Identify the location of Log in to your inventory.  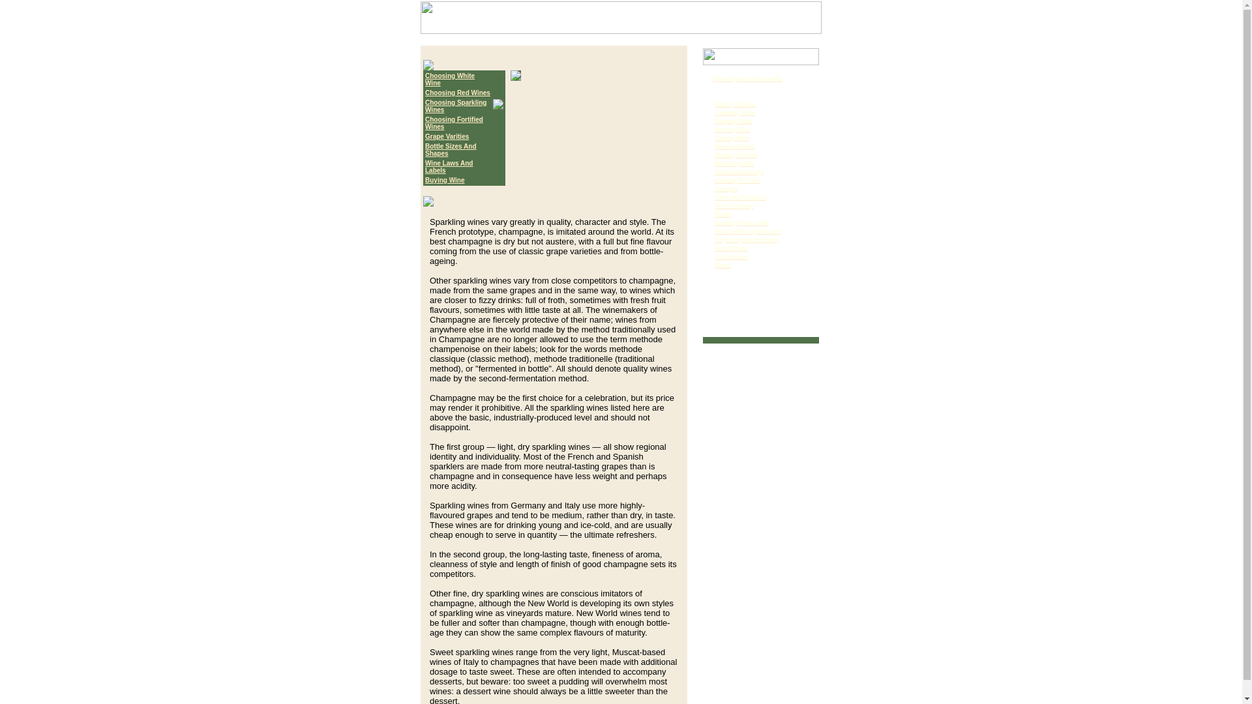
(747, 239).